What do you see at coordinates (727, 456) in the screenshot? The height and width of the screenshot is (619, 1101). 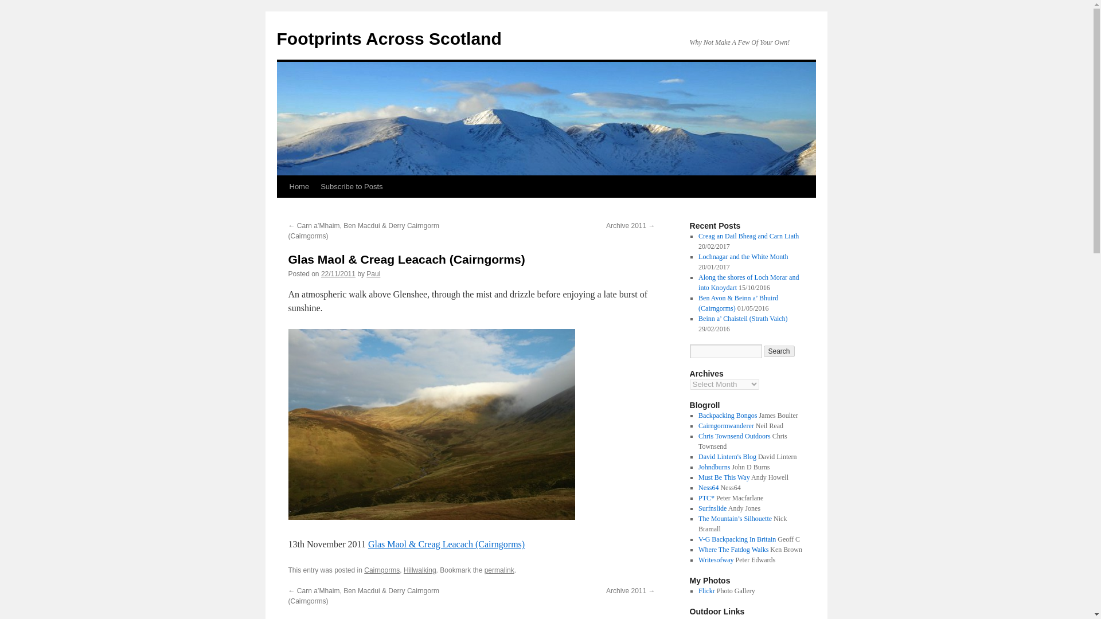 I see `David Lintern's Blog` at bounding box center [727, 456].